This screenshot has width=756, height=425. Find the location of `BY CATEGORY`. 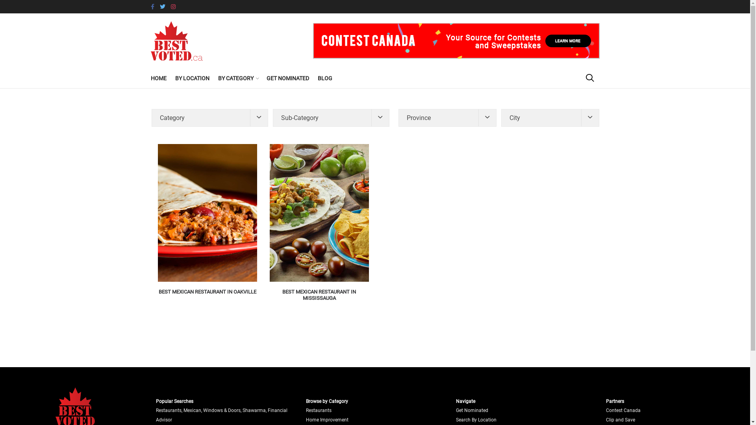

BY CATEGORY is located at coordinates (238, 78).